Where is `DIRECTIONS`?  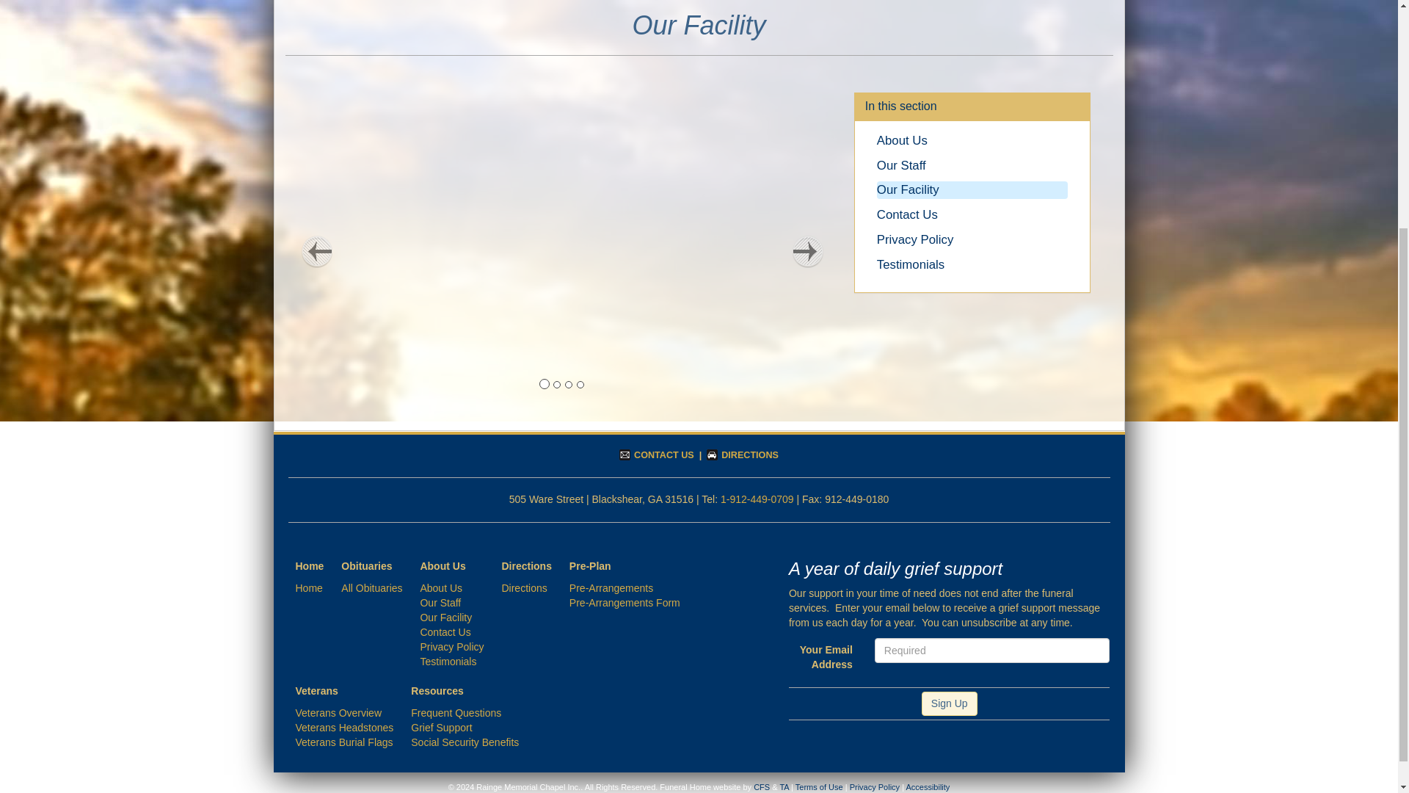
DIRECTIONS is located at coordinates (743, 455).